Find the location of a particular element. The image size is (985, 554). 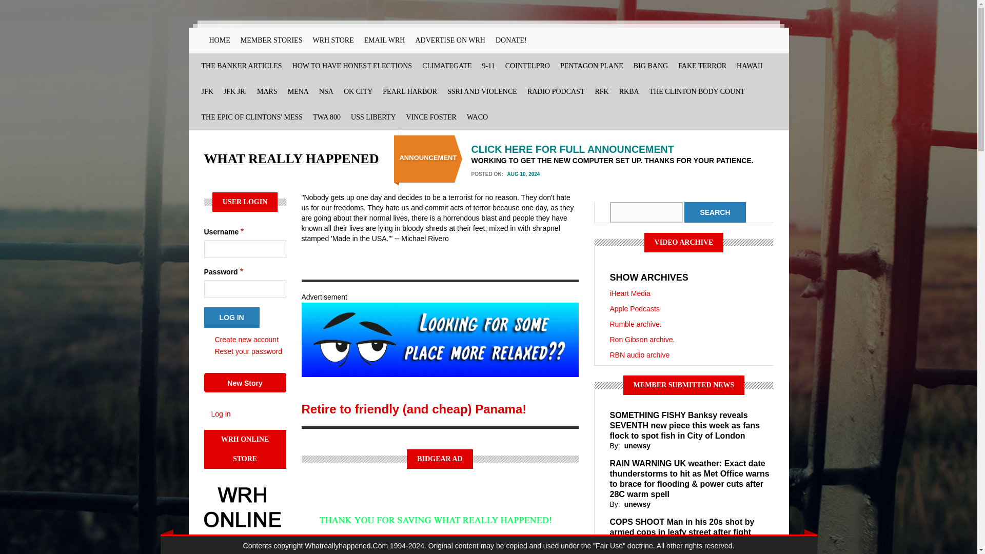

Create a new user account. is located at coordinates (246, 340).